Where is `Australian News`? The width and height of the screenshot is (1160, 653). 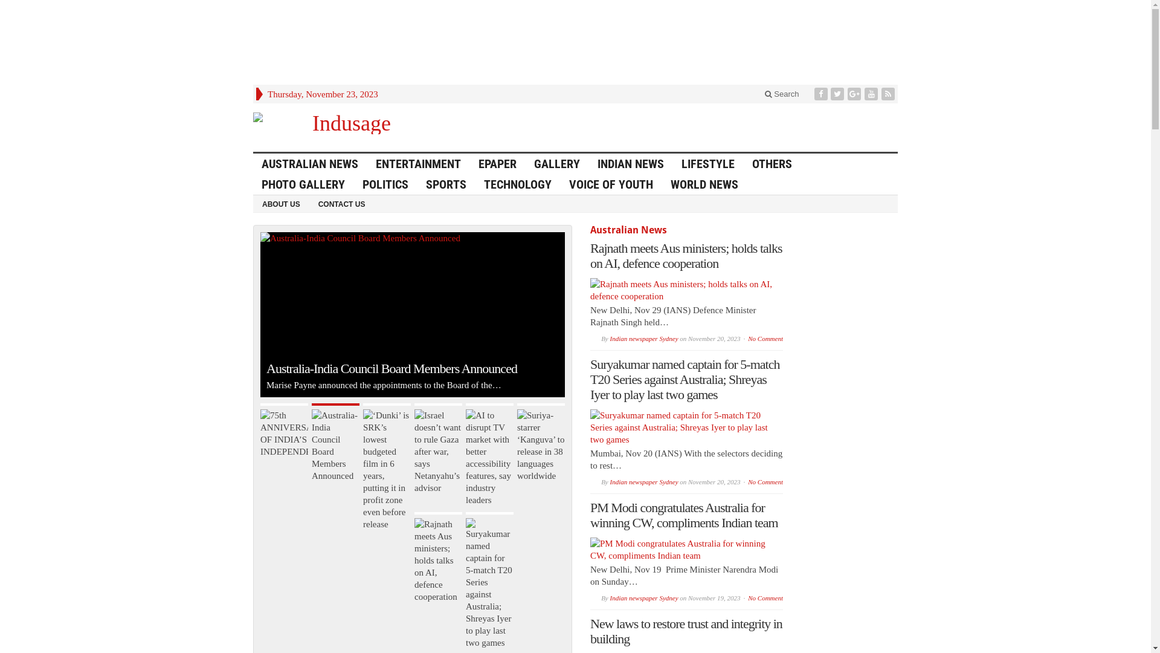 Australian News is located at coordinates (628, 230).